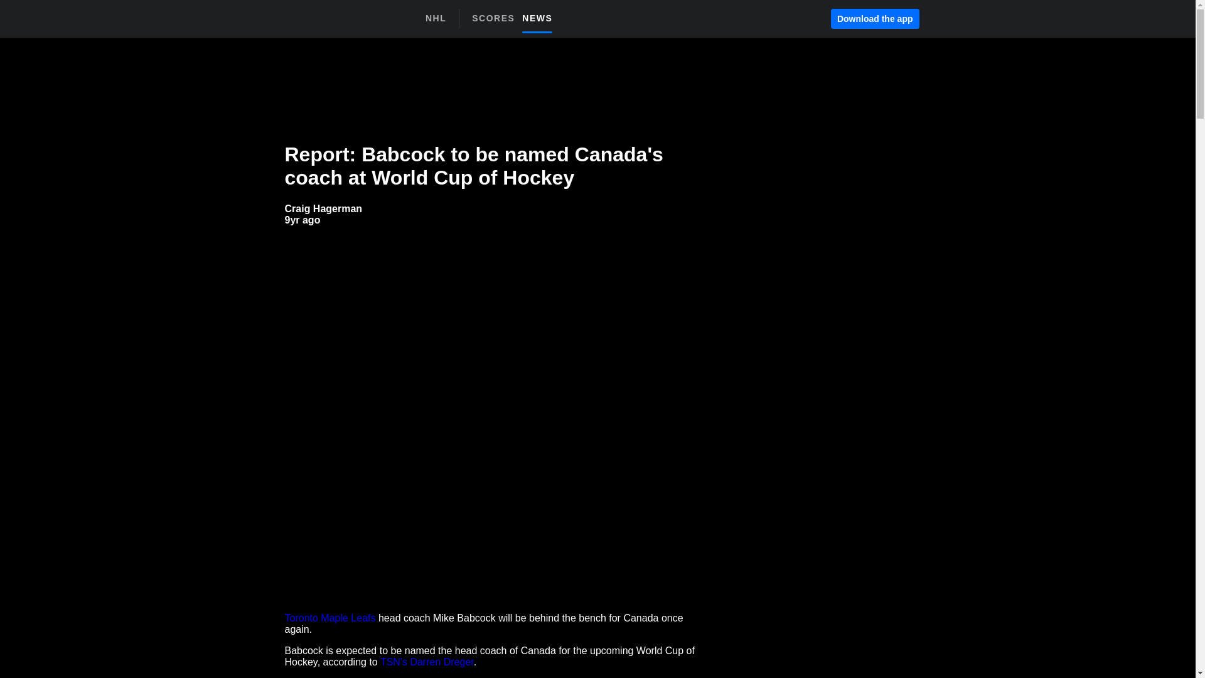  I want to click on TSN's Darren Dreger, so click(436, 18).